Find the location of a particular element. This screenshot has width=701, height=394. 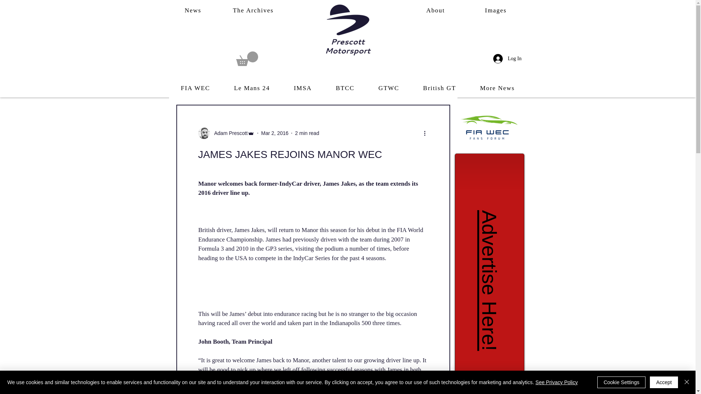

News is located at coordinates (193, 11).